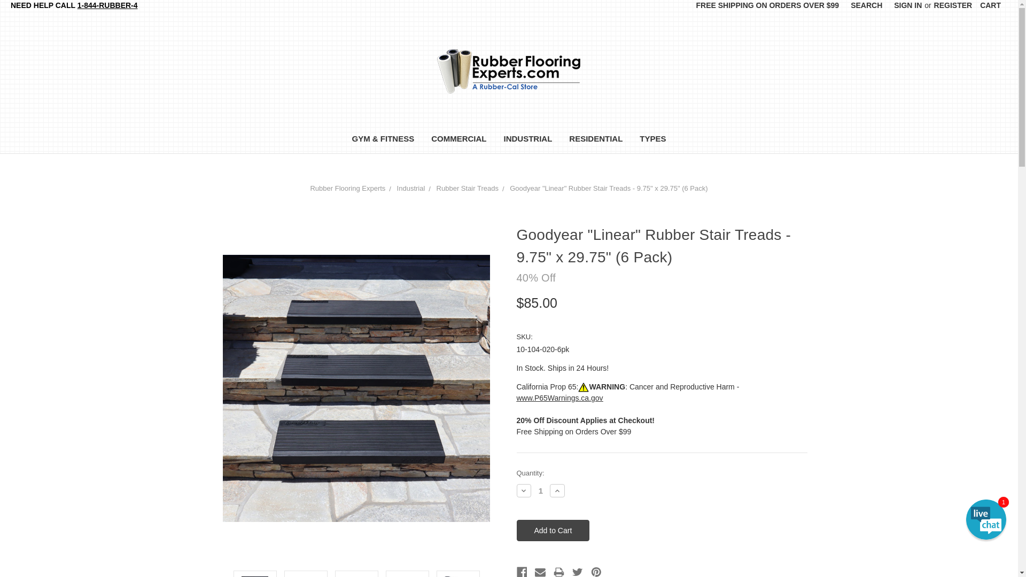 This screenshot has height=577, width=1026. What do you see at coordinates (953, 9) in the screenshot?
I see `REGISTER` at bounding box center [953, 9].